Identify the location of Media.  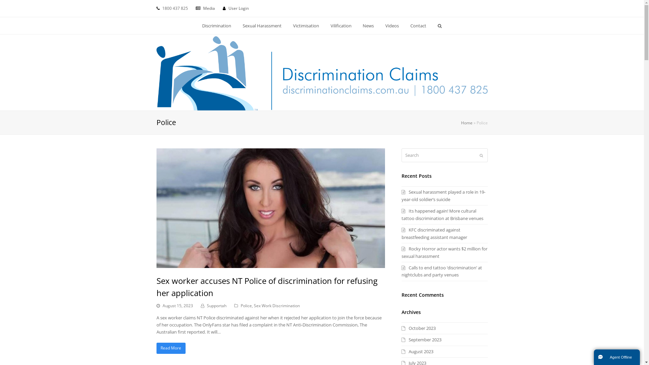
(209, 8).